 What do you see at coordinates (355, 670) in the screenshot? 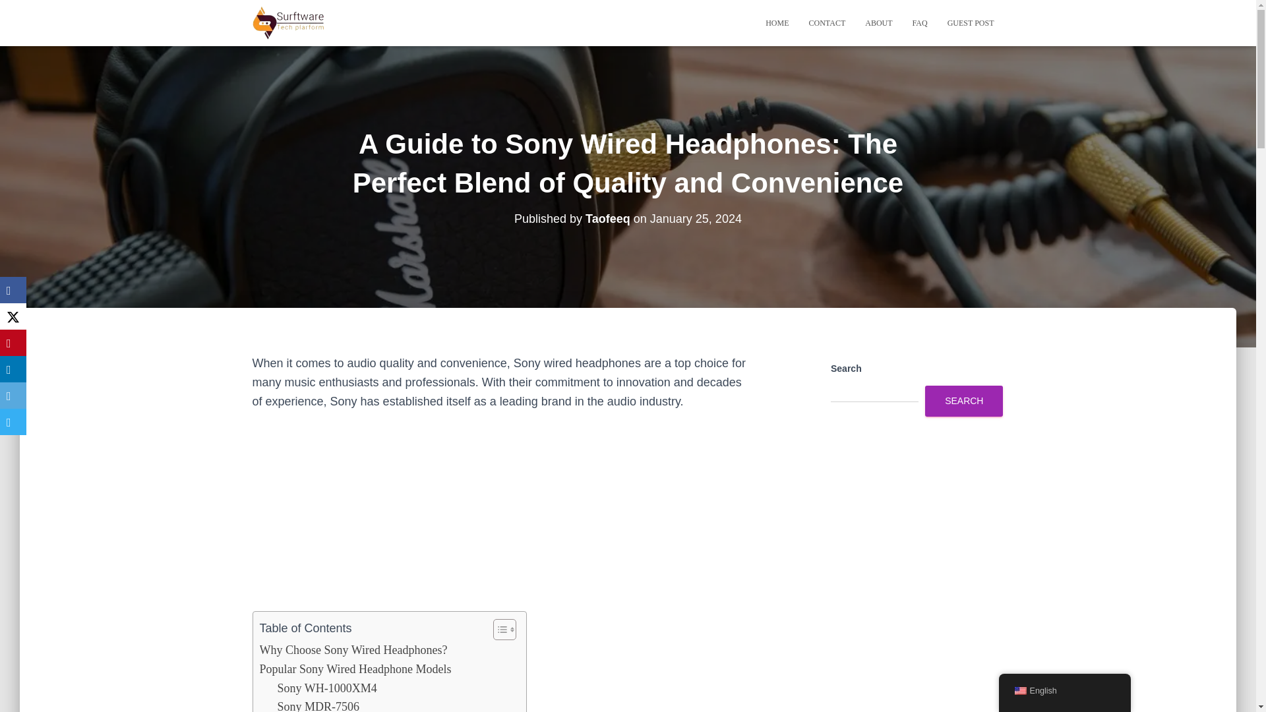
I see `Popular Sony Wired Headphone Models` at bounding box center [355, 670].